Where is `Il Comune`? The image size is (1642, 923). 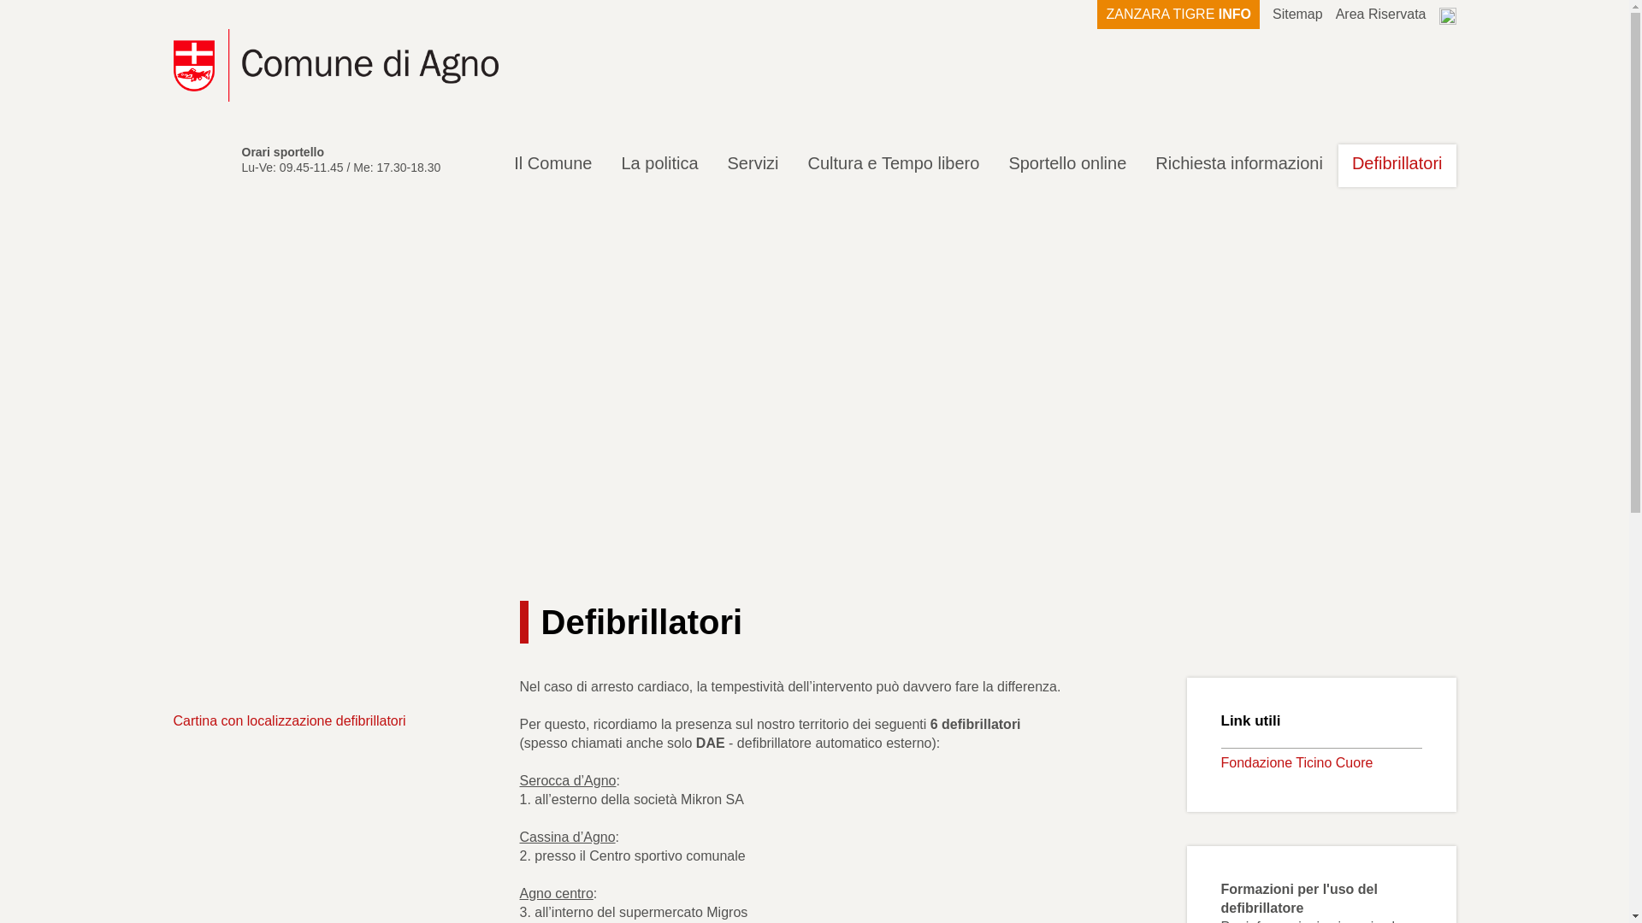
Il Comune is located at coordinates (552, 166).